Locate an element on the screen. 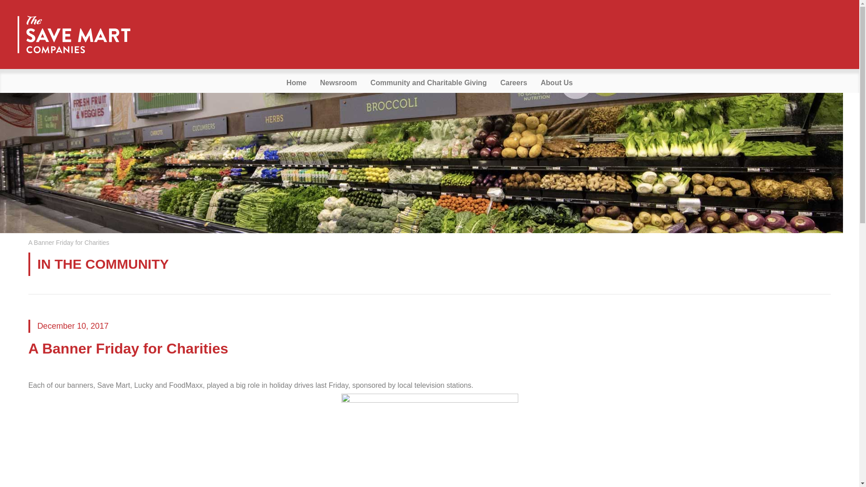 The height and width of the screenshot is (487, 866). Careers is located at coordinates (514, 83).